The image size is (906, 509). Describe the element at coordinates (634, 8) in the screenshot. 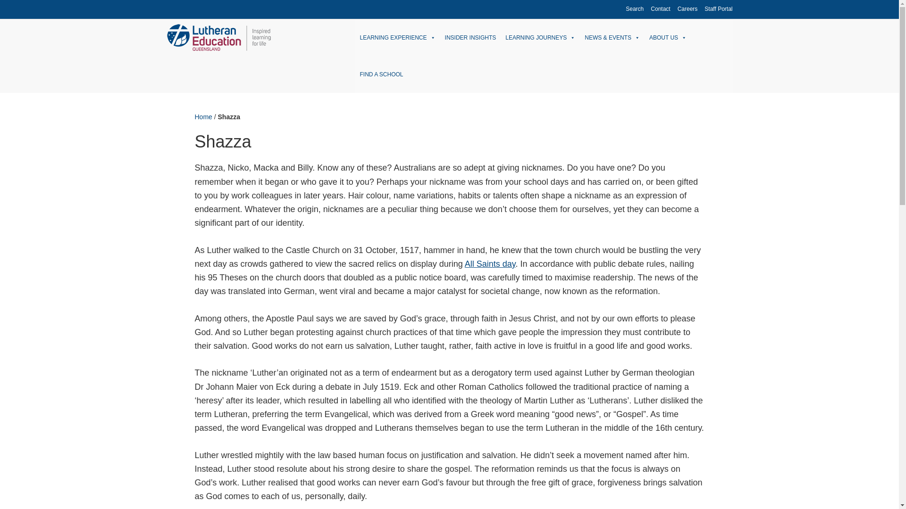

I see `Search` at that location.